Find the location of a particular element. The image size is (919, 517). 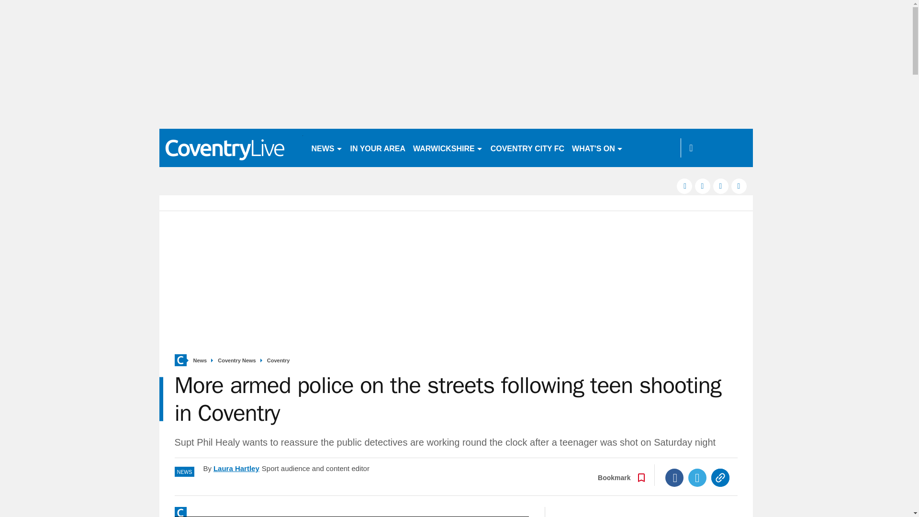

facebook is located at coordinates (684, 186).